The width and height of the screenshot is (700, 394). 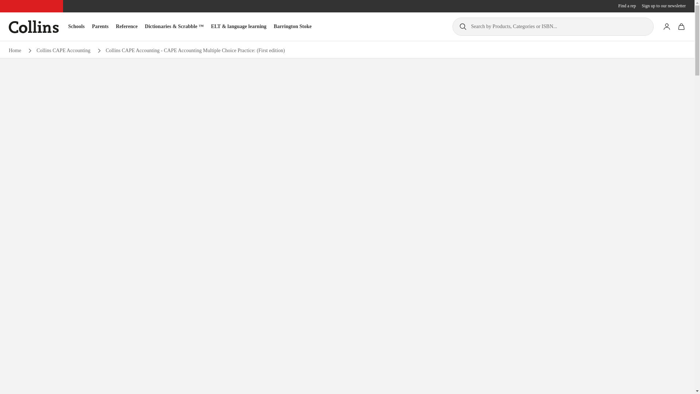 I want to click on Home, so click(x=15, y=51).